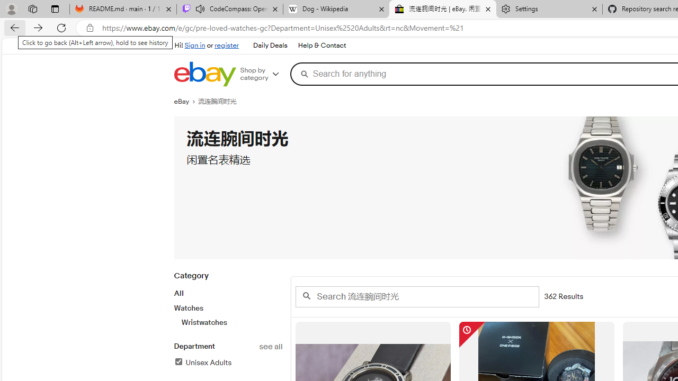 The width and height of the screenshot is (678, 381). Describe the element at coordinates (204, 74) in the screenshot. I see `eBay Home` at that location.